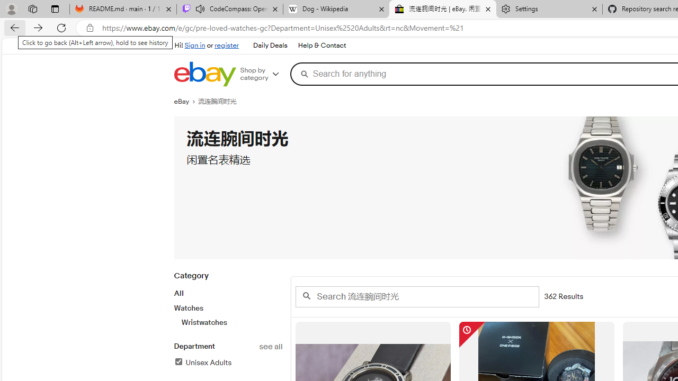 The width and height of the screenshot is (678, 381). Describe the element at coordinates (204, 74) in the screenshot. I see `eBay Home` at that location.